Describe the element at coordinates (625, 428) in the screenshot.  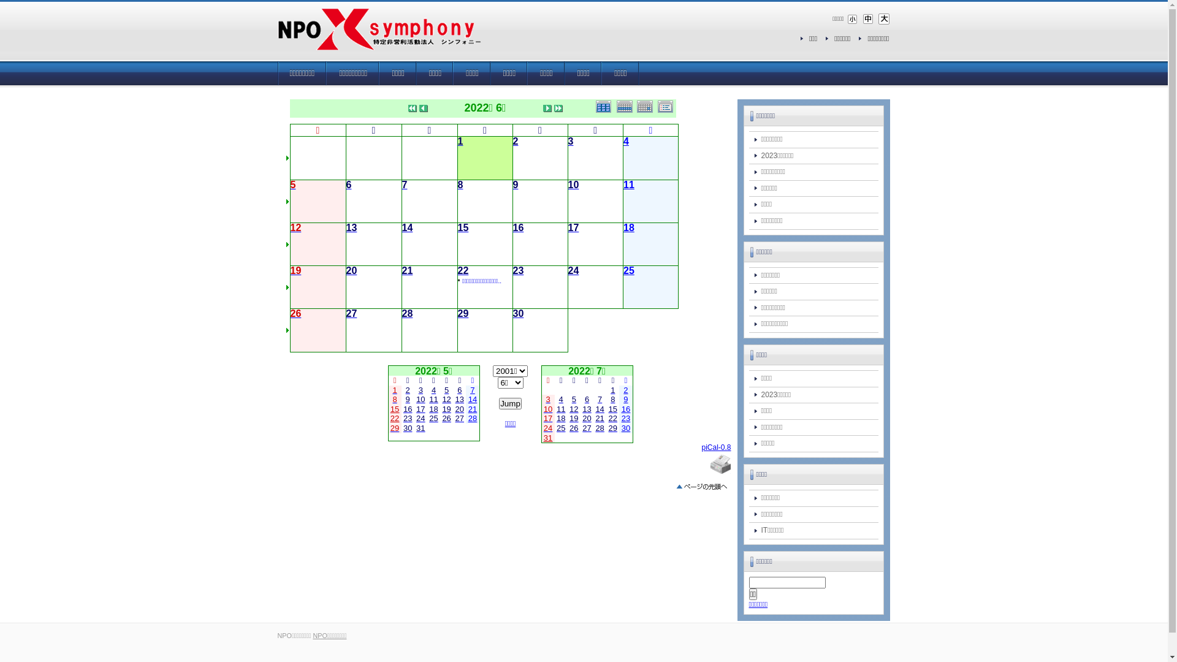
I see `30` at that location.